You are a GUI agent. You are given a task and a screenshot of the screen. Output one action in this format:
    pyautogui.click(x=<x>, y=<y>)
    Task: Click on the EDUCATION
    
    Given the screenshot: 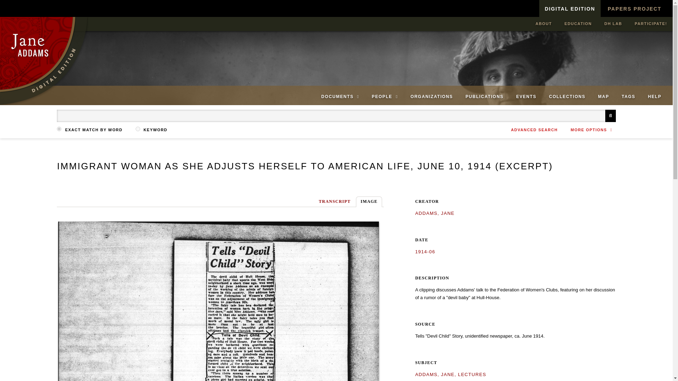 What is the action you would take?
    pyautogui.click(x=578, y=24)
    